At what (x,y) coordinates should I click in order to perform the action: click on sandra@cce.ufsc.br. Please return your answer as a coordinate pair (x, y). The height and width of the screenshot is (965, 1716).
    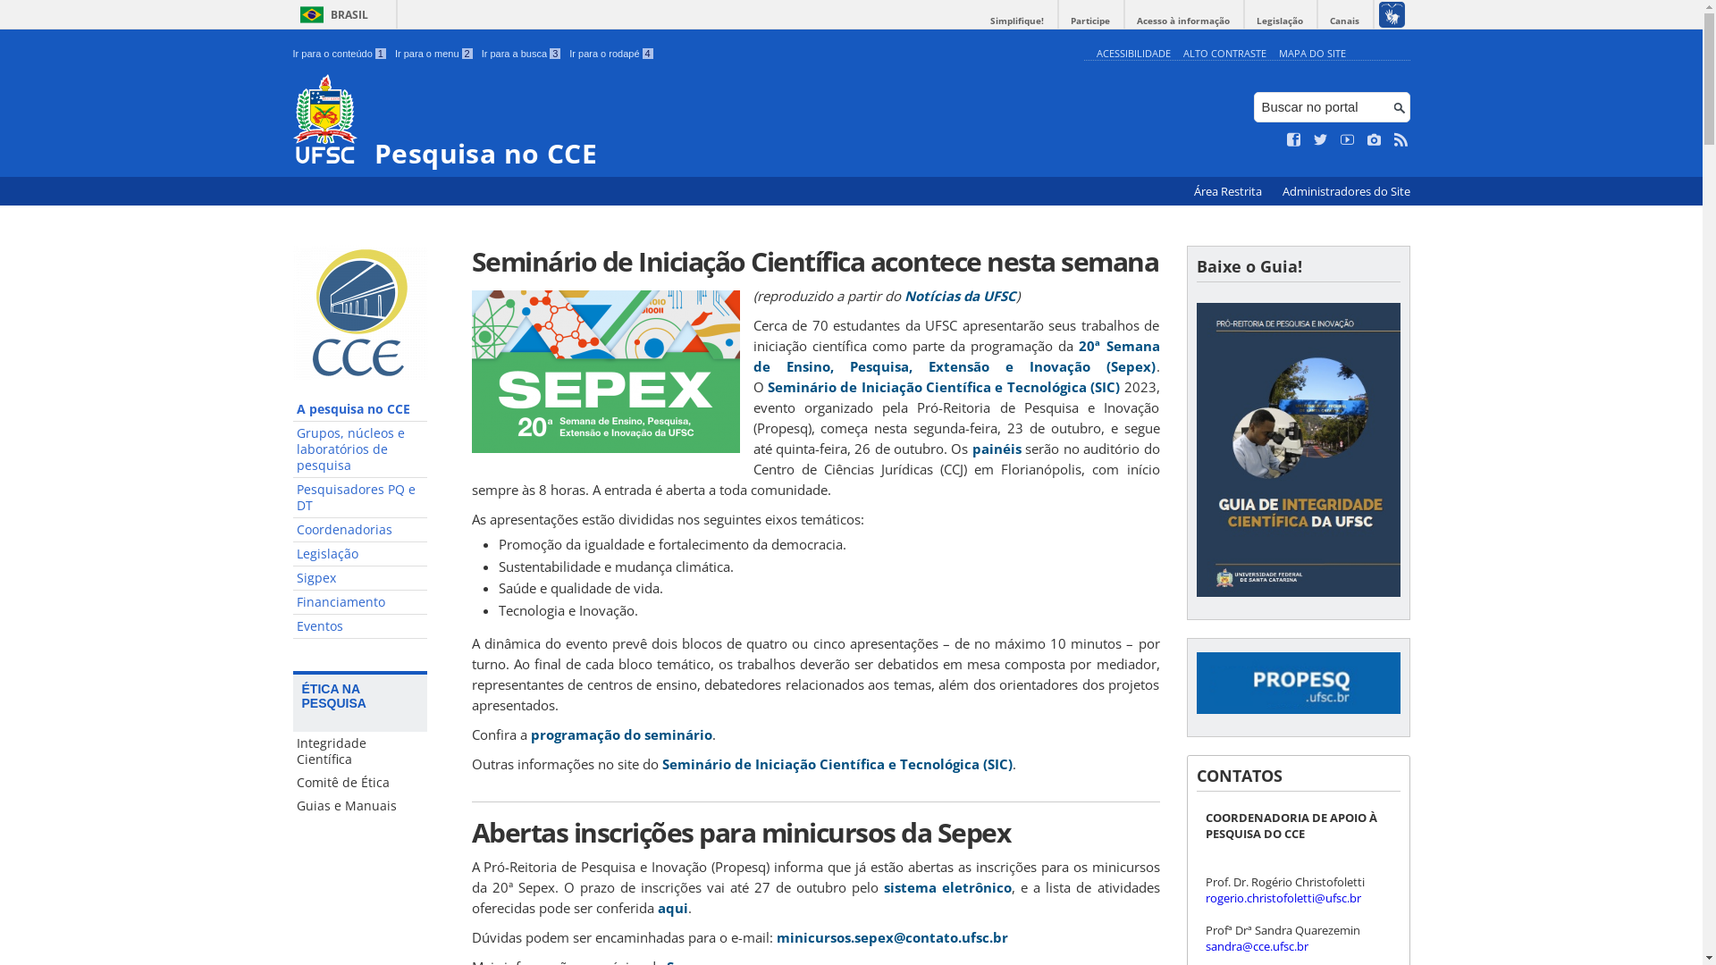
    Looking at the image, I should click on (1257, 946).